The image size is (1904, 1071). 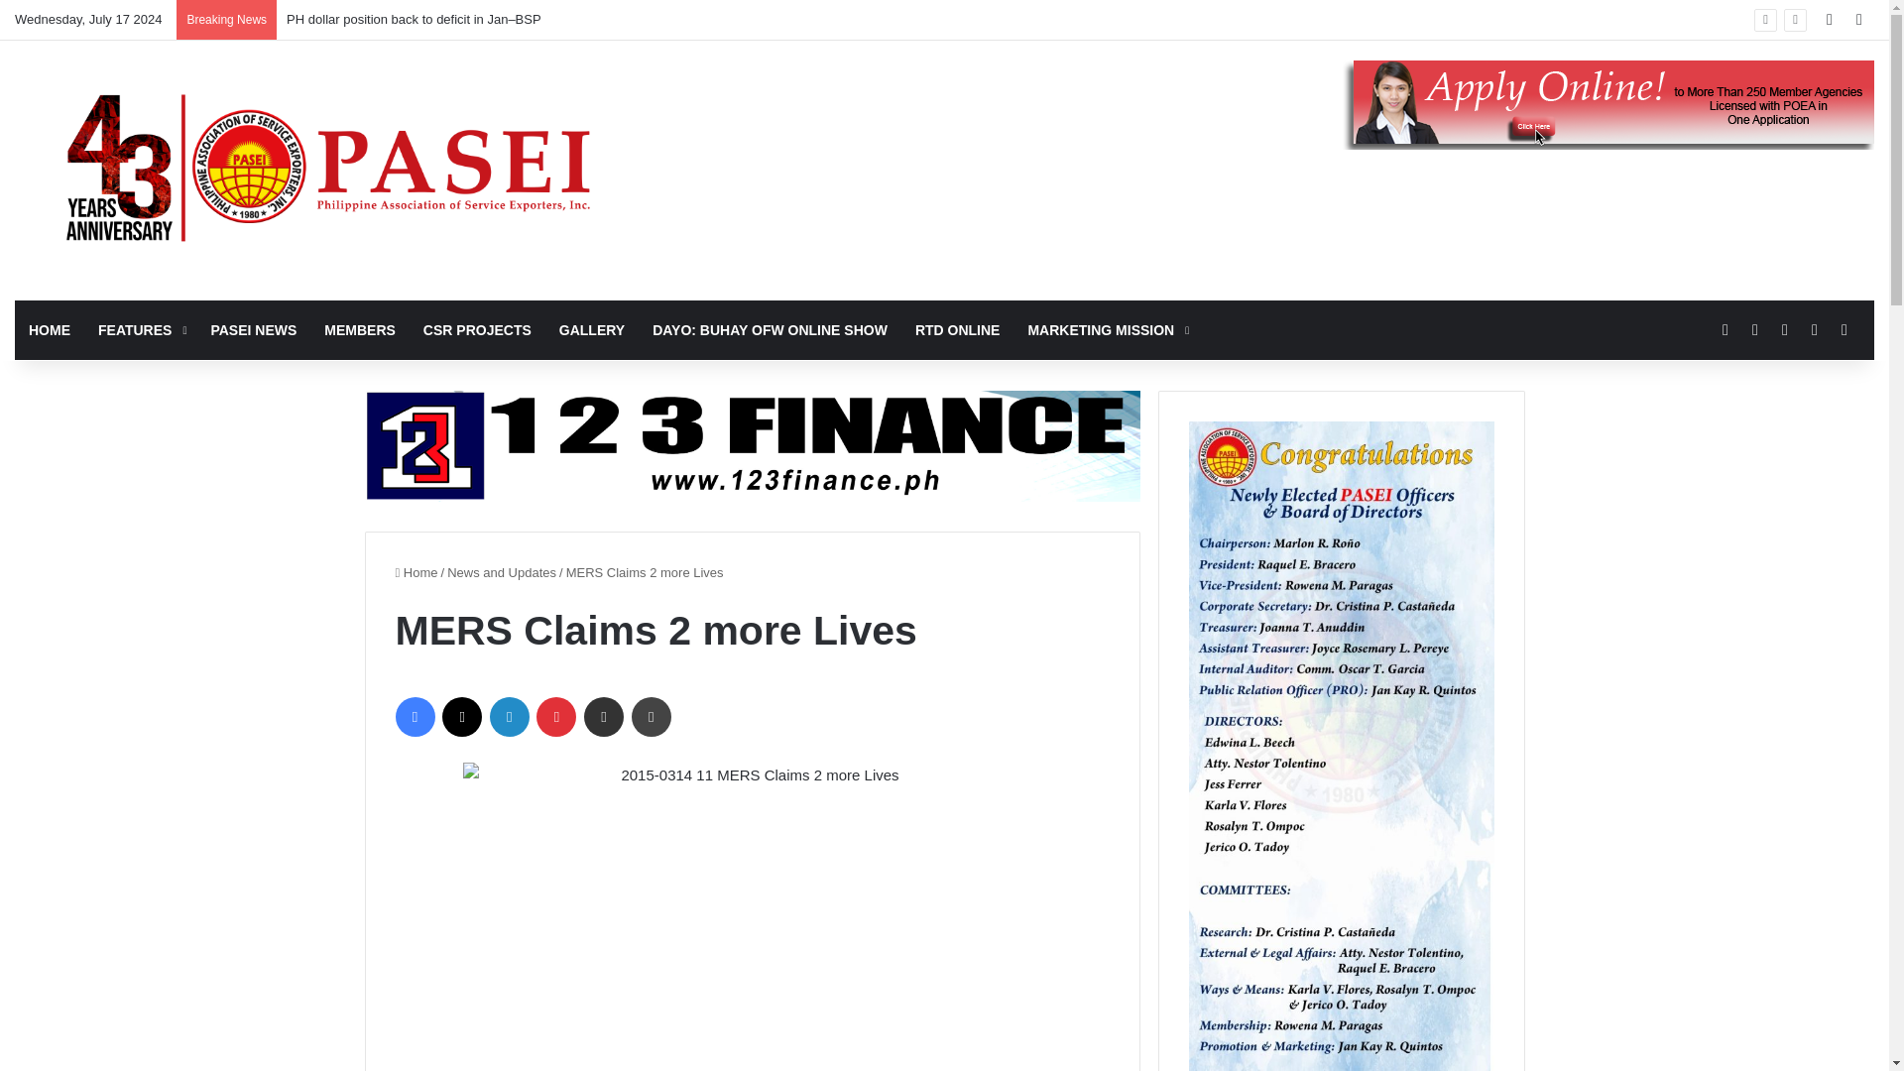 I want to click on RTD ONLINE, so click(x=958, y=329).